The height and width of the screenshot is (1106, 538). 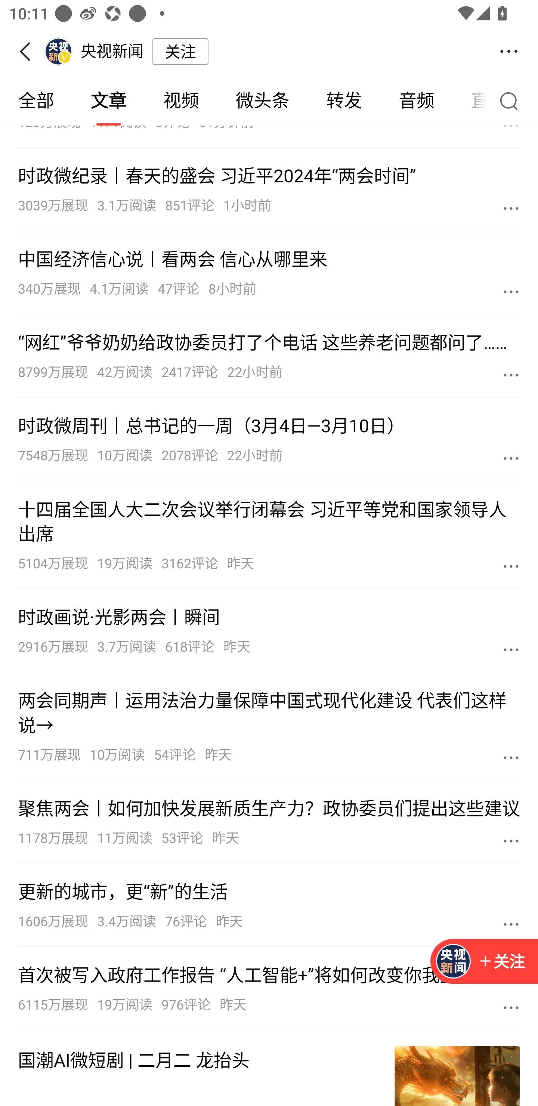 I want to click on 更多, so click(x=511, y=1007).